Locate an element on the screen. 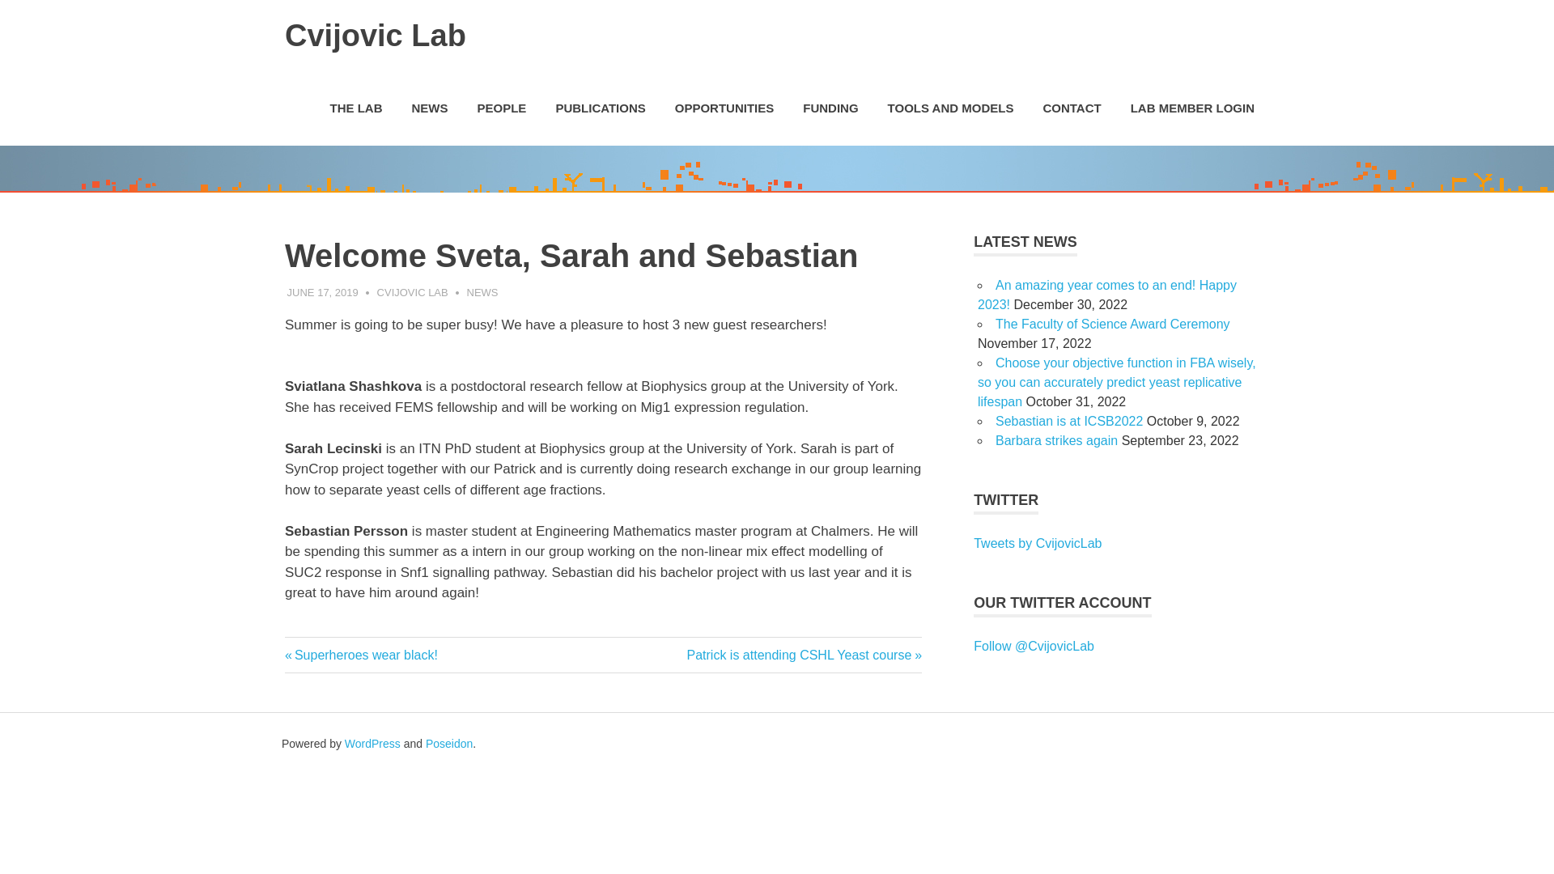 The width and height of the screenshot is (1554, 874). Poseidon WordPress Theme is located at coordinates (448, 743).